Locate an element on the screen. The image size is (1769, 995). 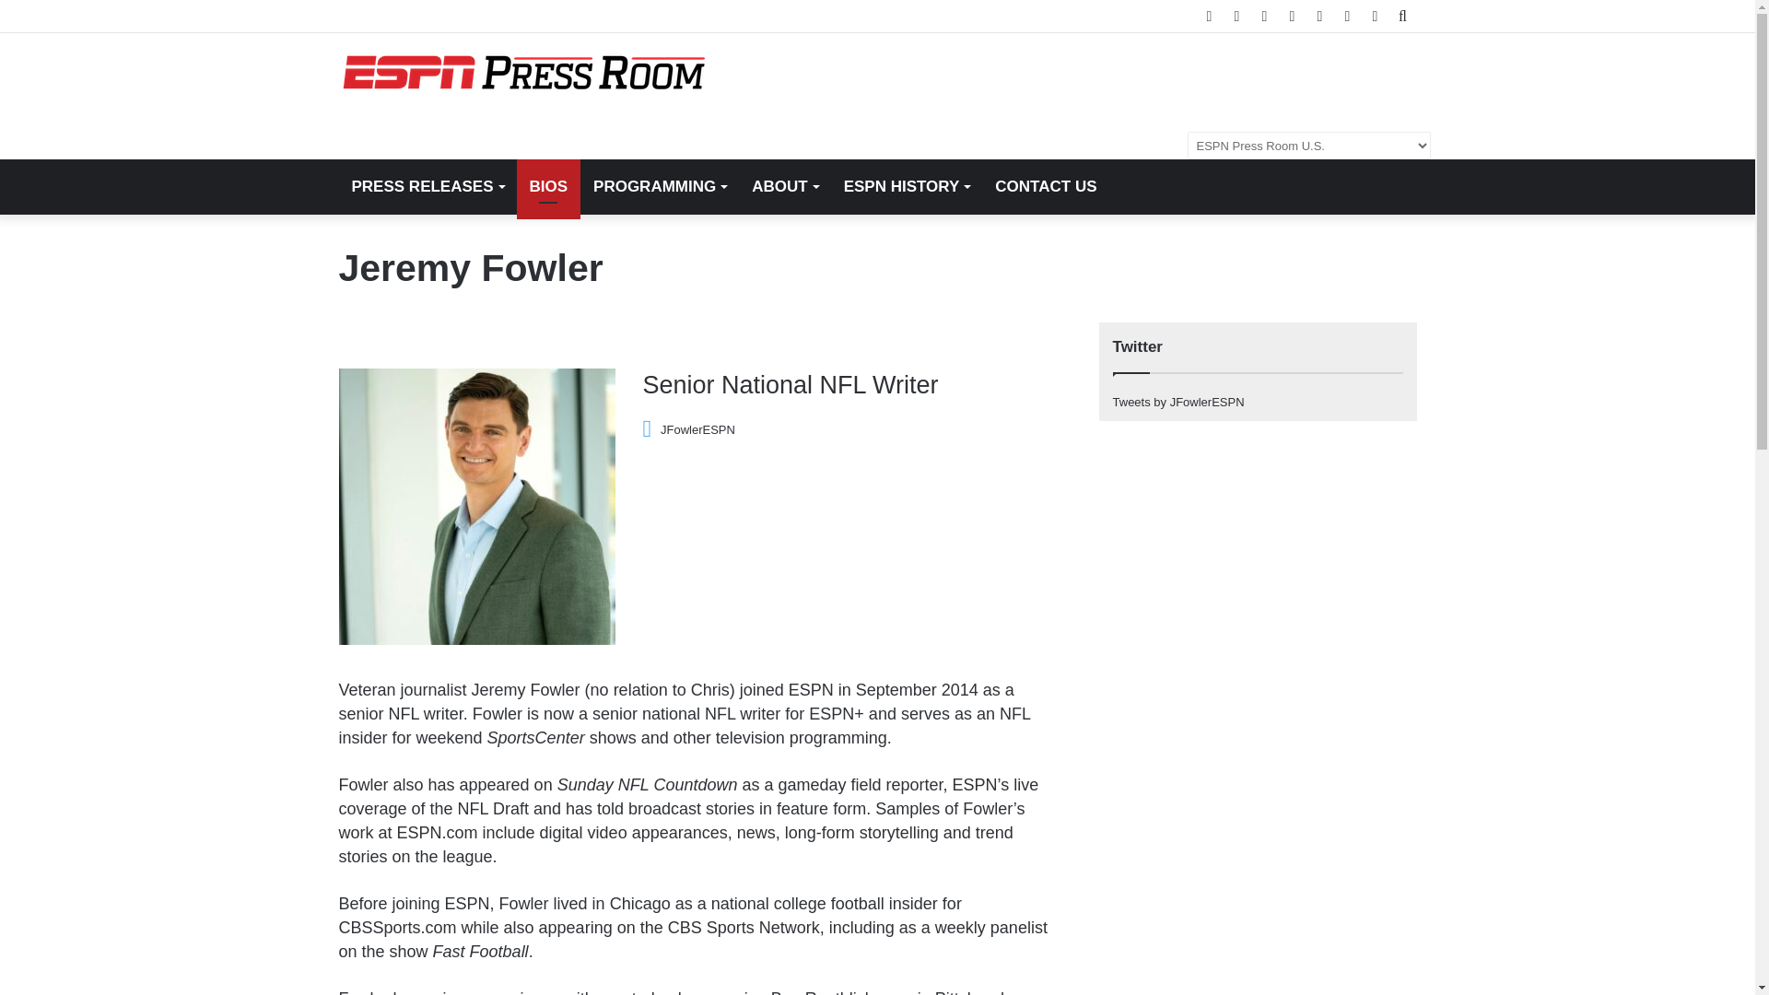
ESPN HISTORY is located at coordinates (907, 186).